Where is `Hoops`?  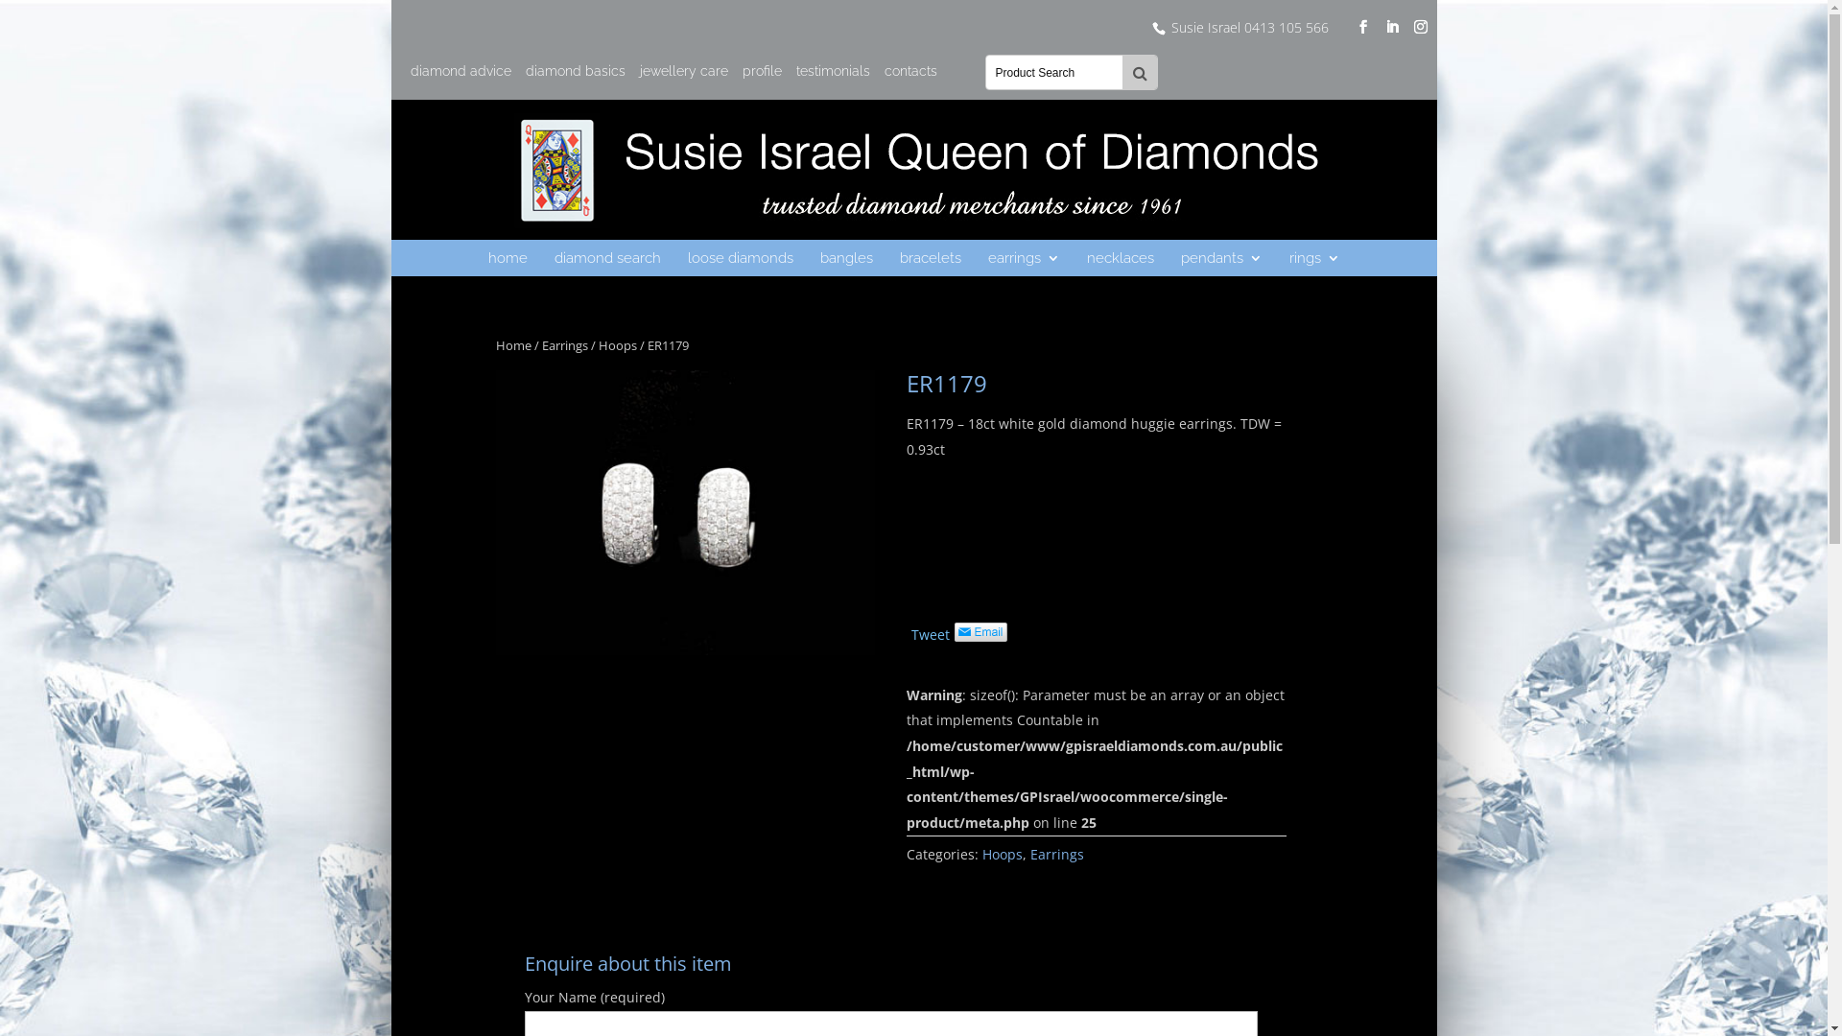 Hoops is located at coordinates (618, 345).